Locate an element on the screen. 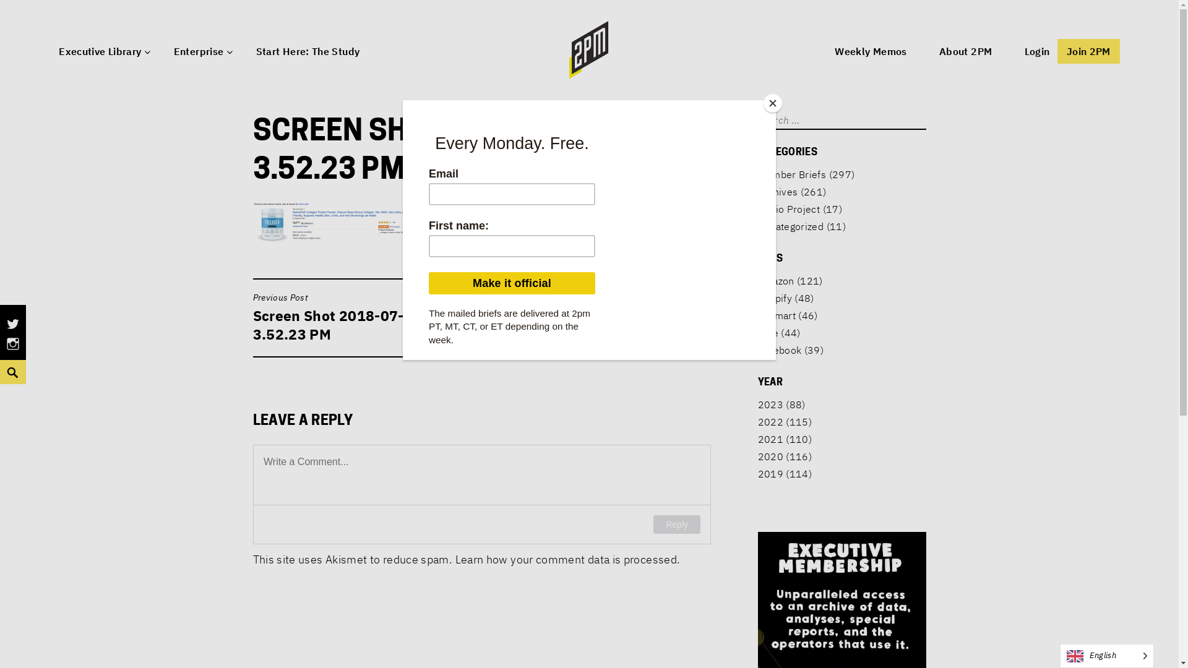 The image size is (1188, 668). 2021 (110) is located at coordinates (785, 439).